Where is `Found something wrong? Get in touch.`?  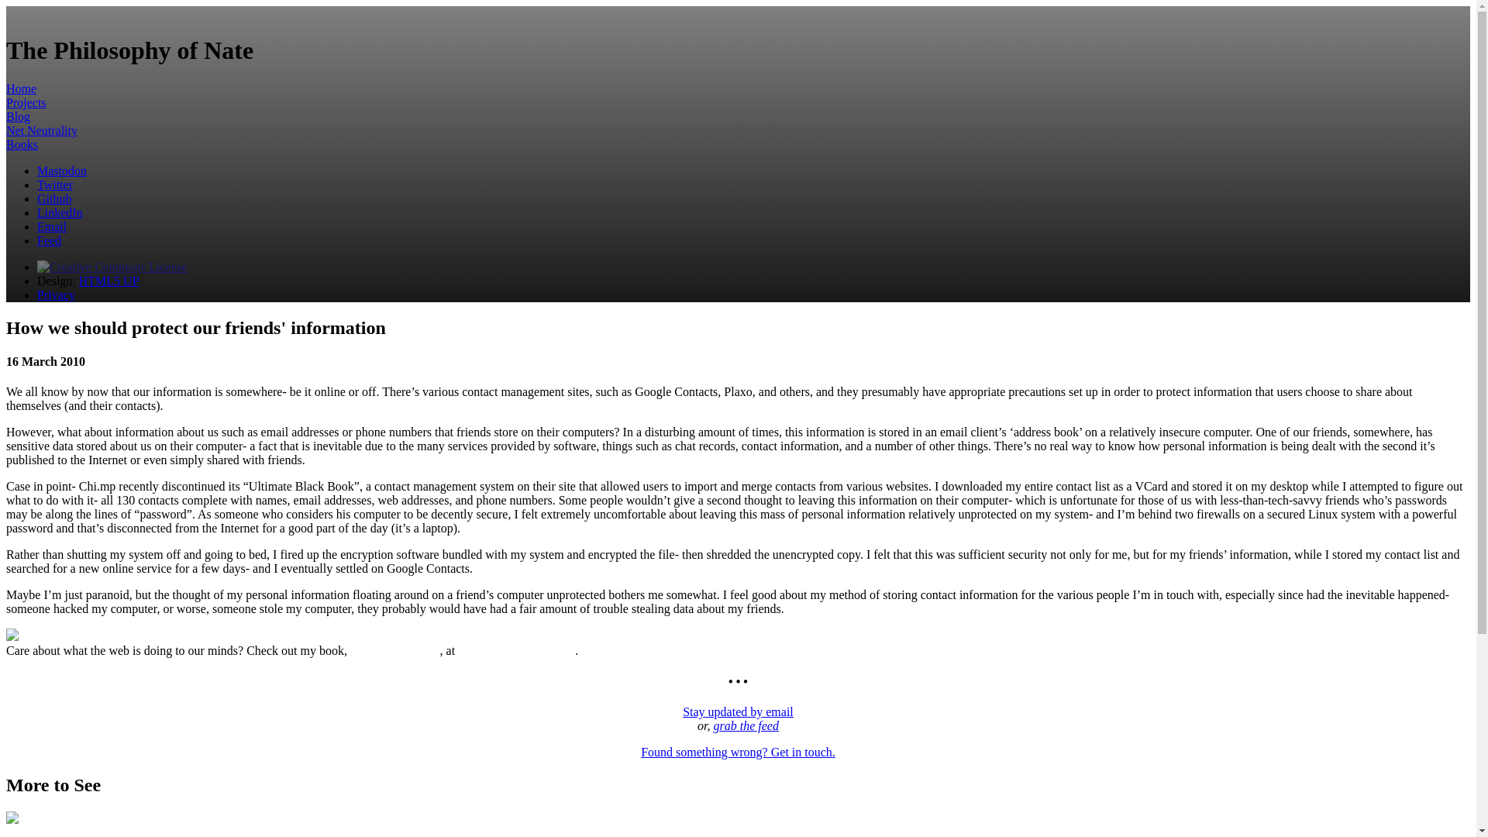 Found something wrong? Get in touch. is located at coordinates (738, 752).